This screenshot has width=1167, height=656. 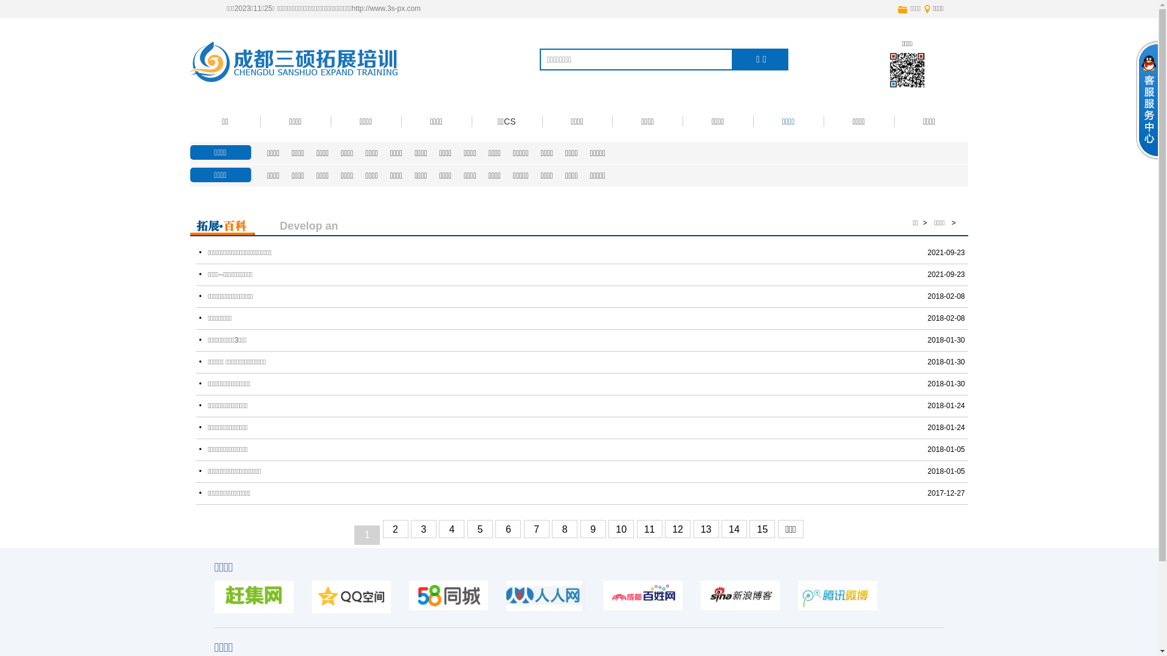 I want to click on 3, so click(x=424, y=529).